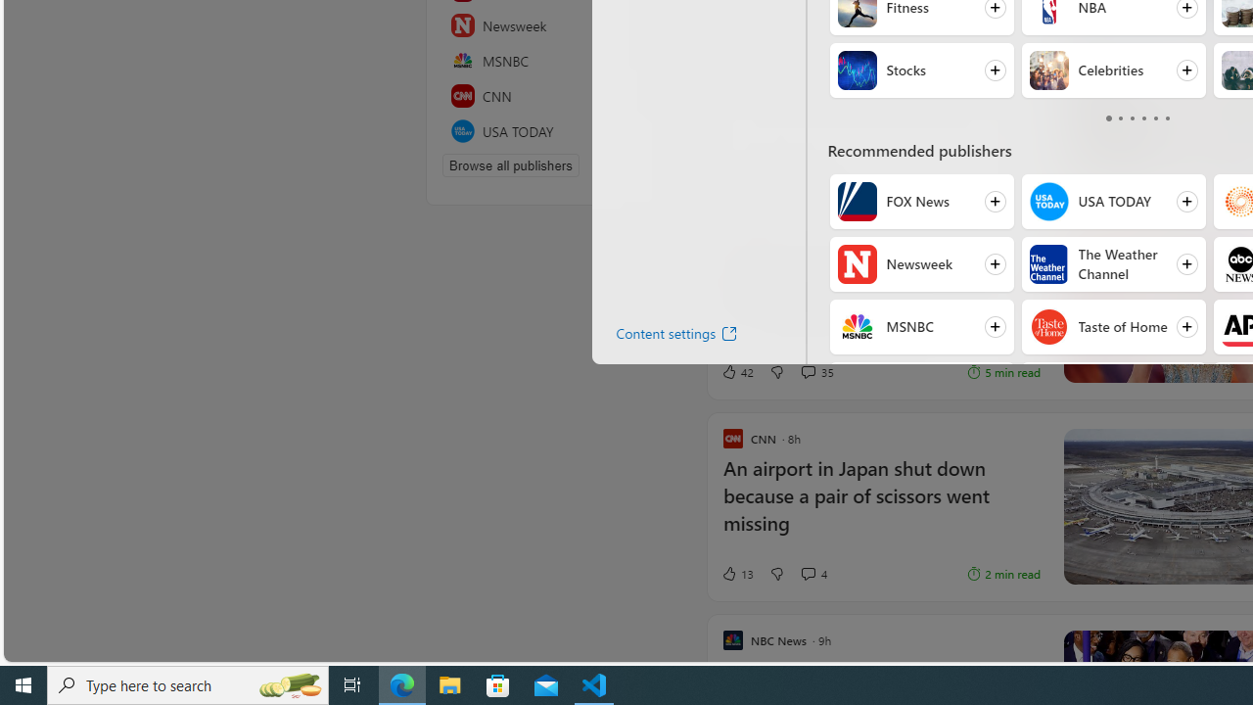 This screenshot has height=705, width=1253. Describe the element at coordinates (1167, 117) in the screenshot. I see `Class: tab-no-click tab ` at that location.